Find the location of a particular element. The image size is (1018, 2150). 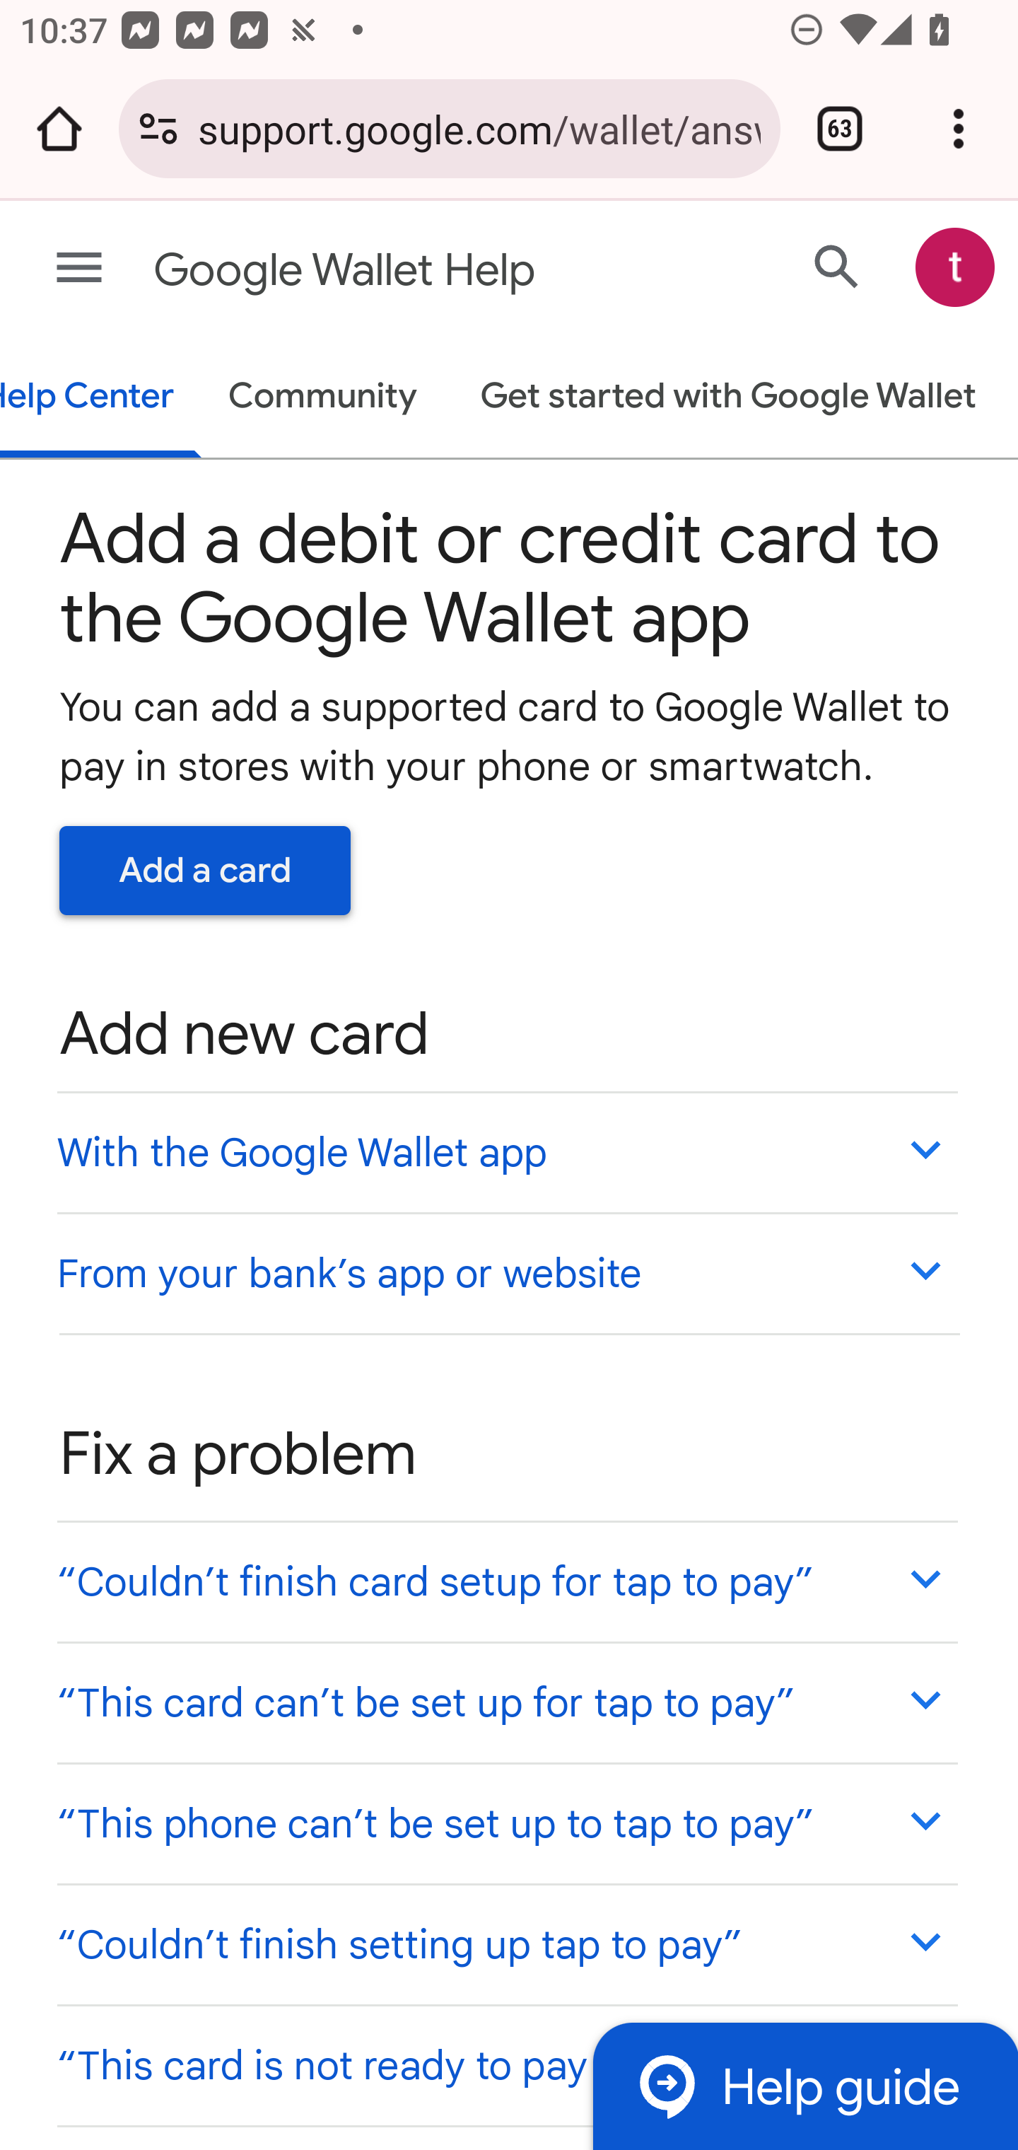

“Couldn’t finish setting up tap to pay” is located at coordinates (506, 1943).